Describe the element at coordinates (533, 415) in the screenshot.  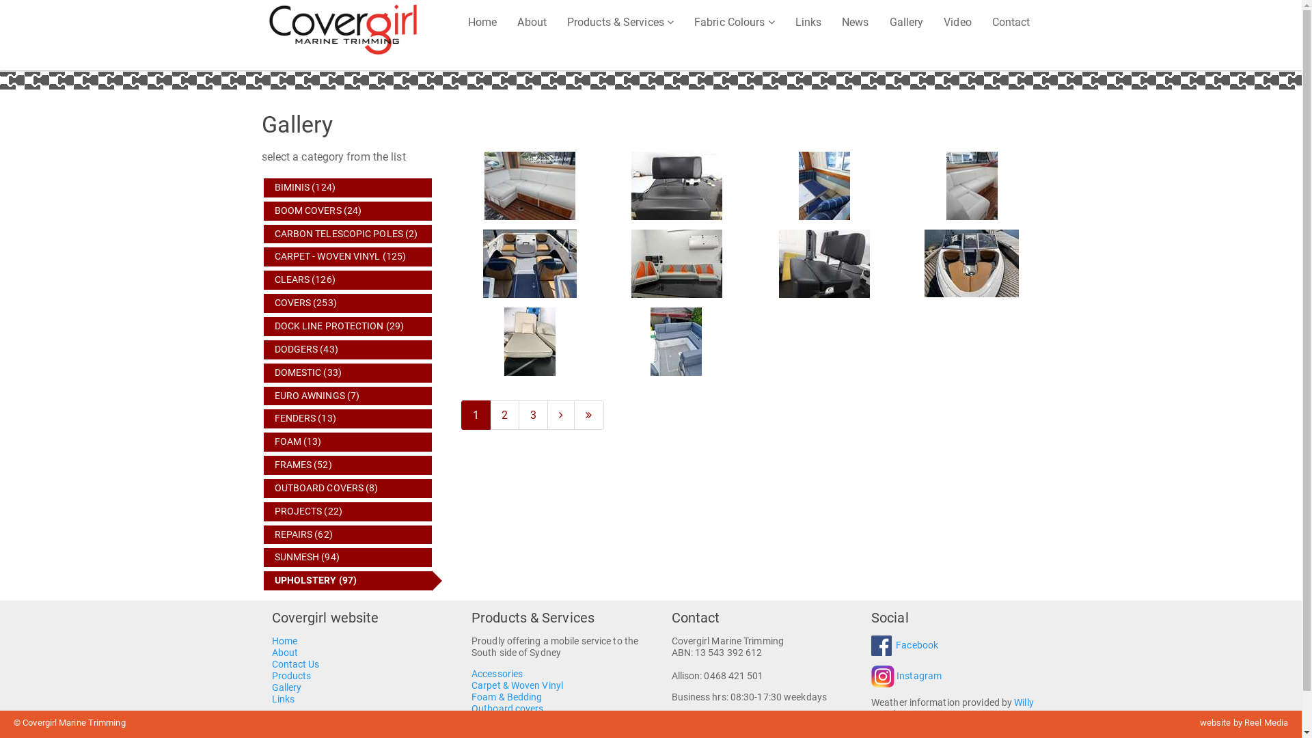
I see `3` at that location.